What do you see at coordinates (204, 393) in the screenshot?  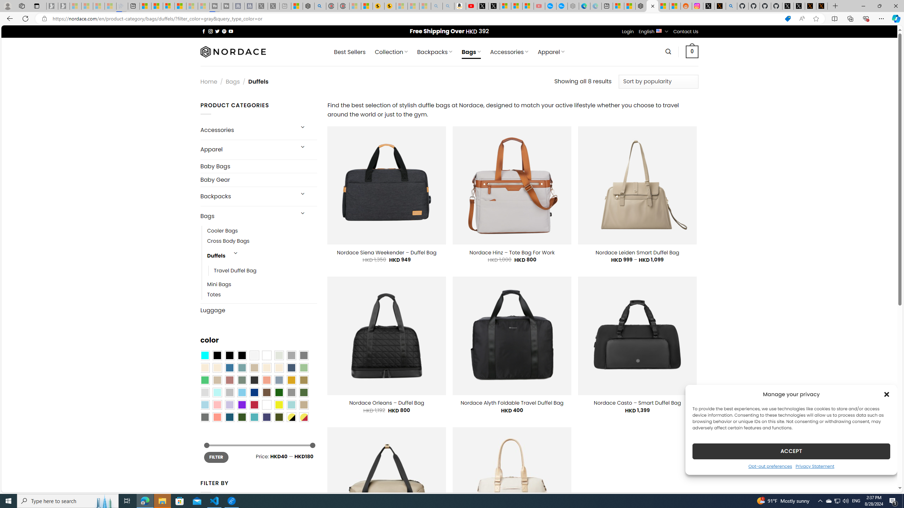 I see `Light Gray` at bounding box center [204, 393].